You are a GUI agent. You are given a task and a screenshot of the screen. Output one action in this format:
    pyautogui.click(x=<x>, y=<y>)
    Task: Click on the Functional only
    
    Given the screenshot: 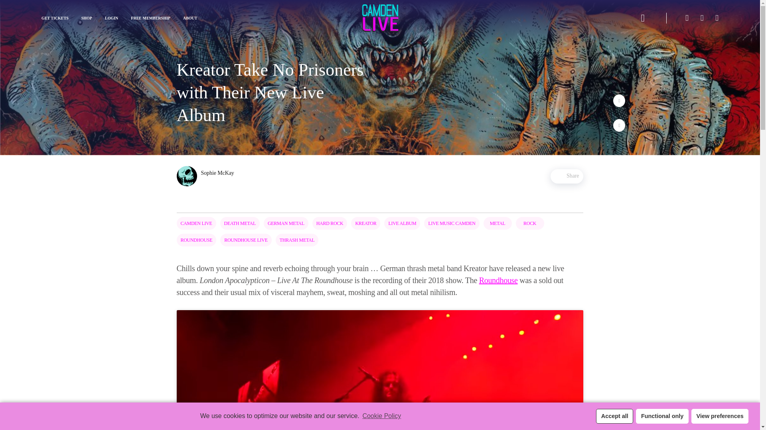 What is the action you would take?
    pyautogui.click(x=661, y=416)
    